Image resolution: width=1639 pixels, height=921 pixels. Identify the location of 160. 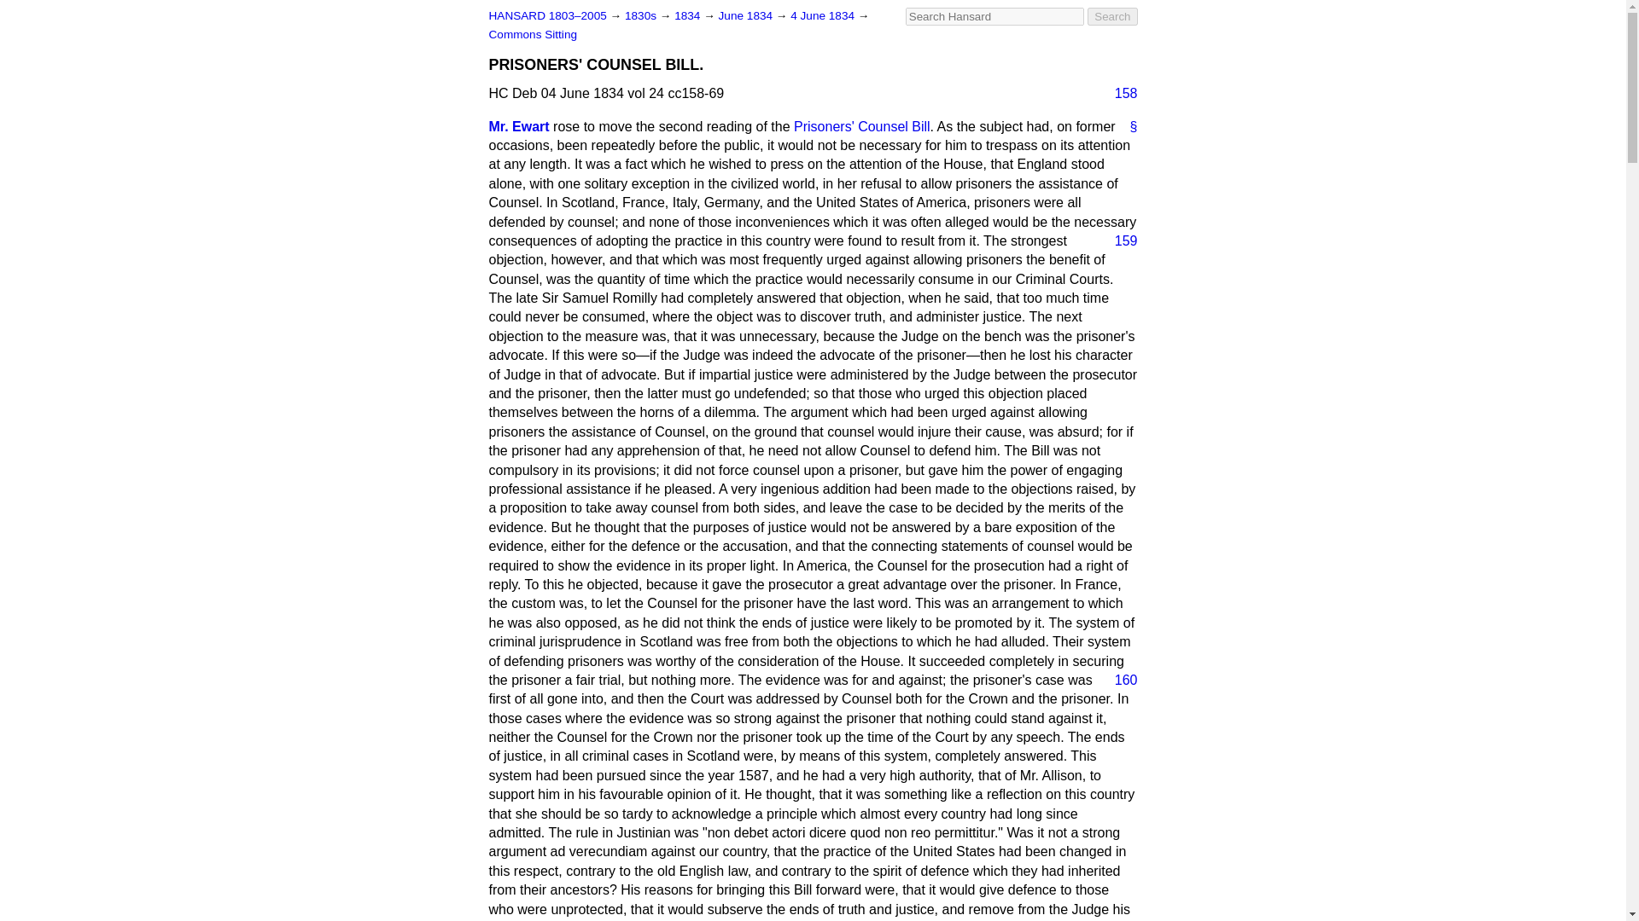
(1119, 681).